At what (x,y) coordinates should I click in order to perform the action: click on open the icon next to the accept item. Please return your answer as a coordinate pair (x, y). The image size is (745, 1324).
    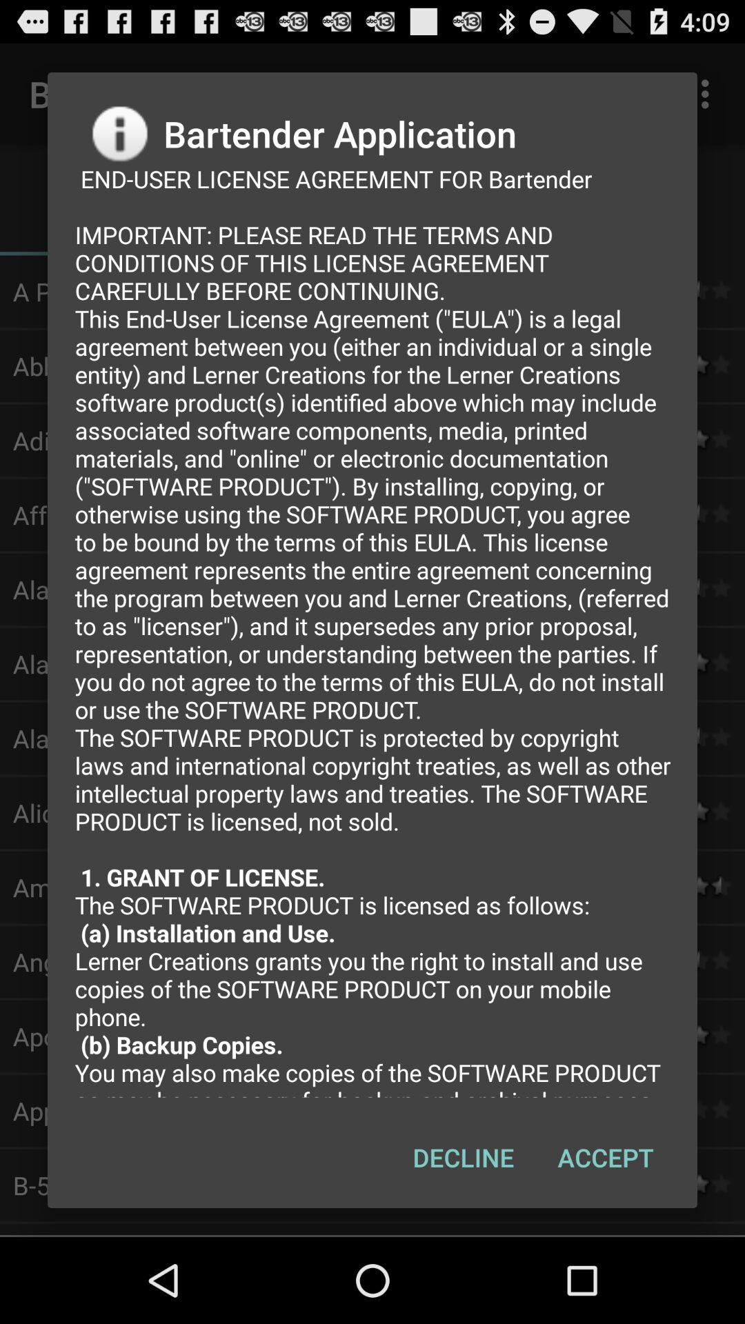
    Looking at the image, I should click on (464, 1157).